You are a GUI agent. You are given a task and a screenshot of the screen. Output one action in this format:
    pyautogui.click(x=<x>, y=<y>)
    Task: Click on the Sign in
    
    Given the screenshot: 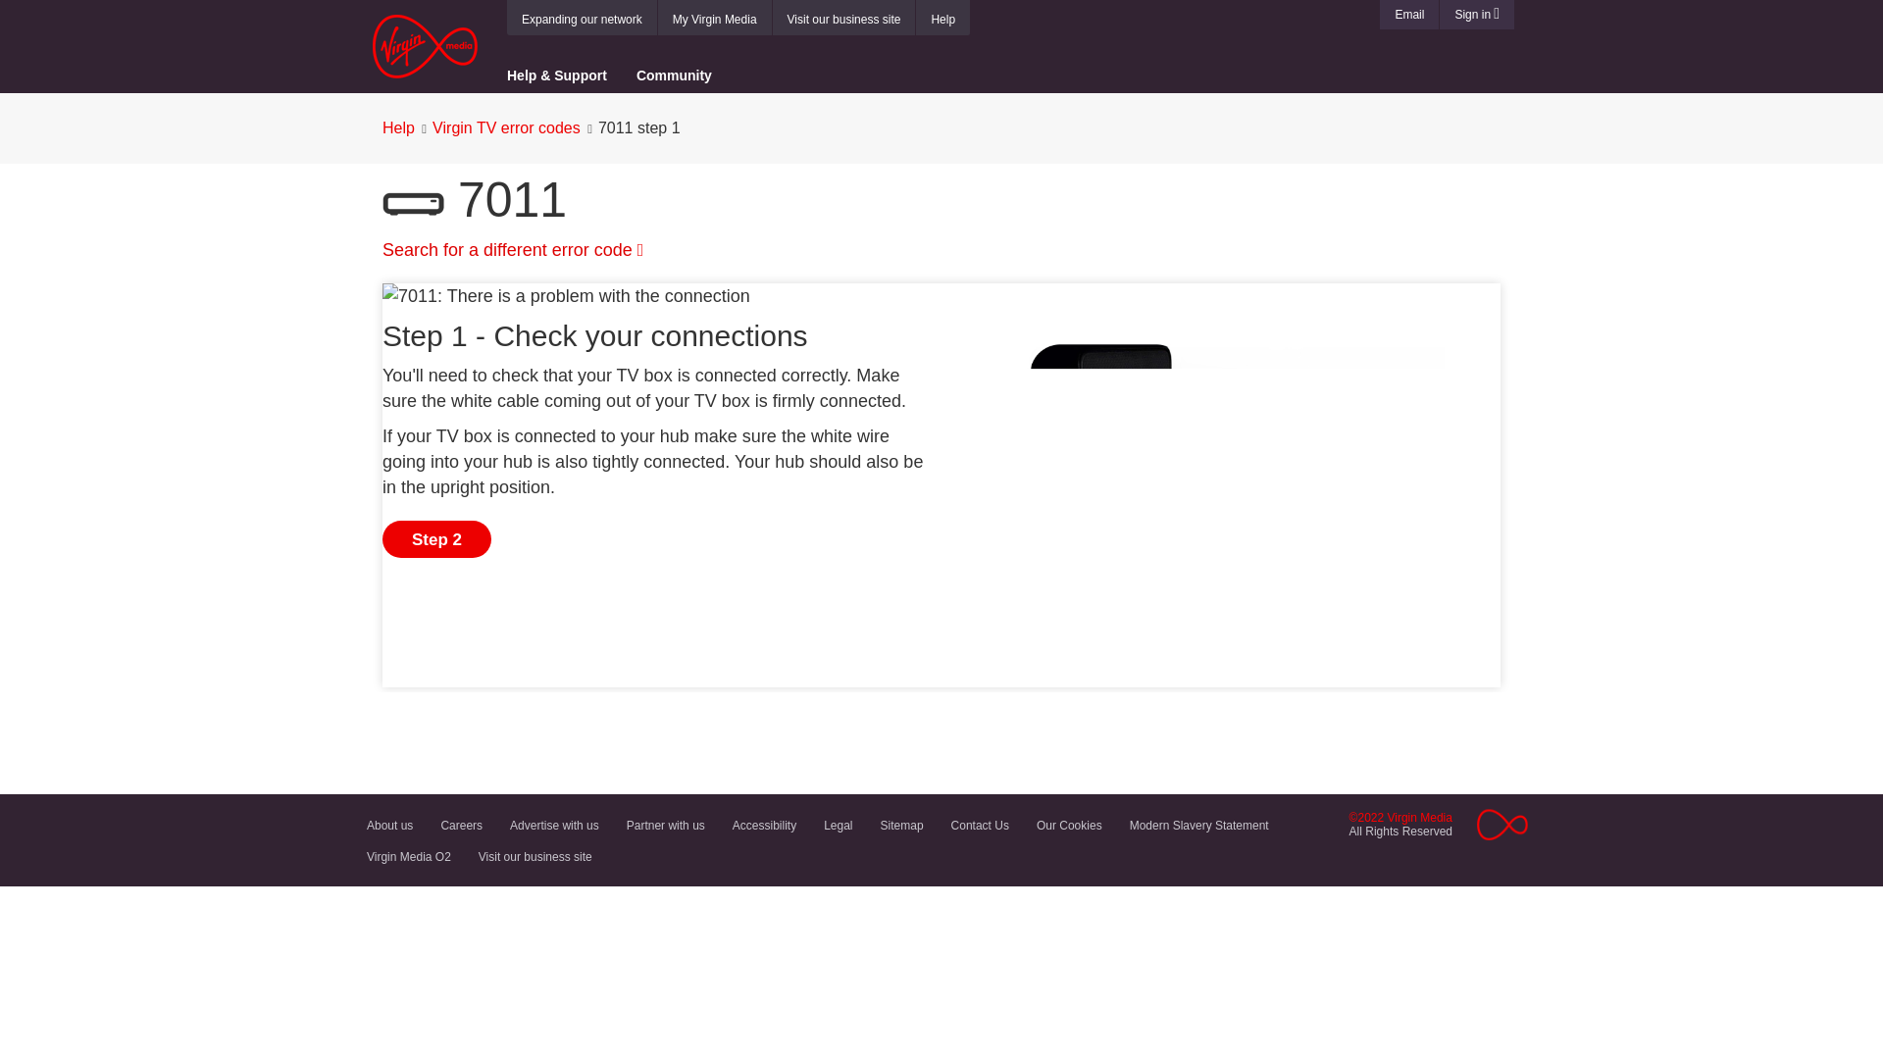 What is the action you would take?
    pyautogui.click(x=1477, y=15)
    